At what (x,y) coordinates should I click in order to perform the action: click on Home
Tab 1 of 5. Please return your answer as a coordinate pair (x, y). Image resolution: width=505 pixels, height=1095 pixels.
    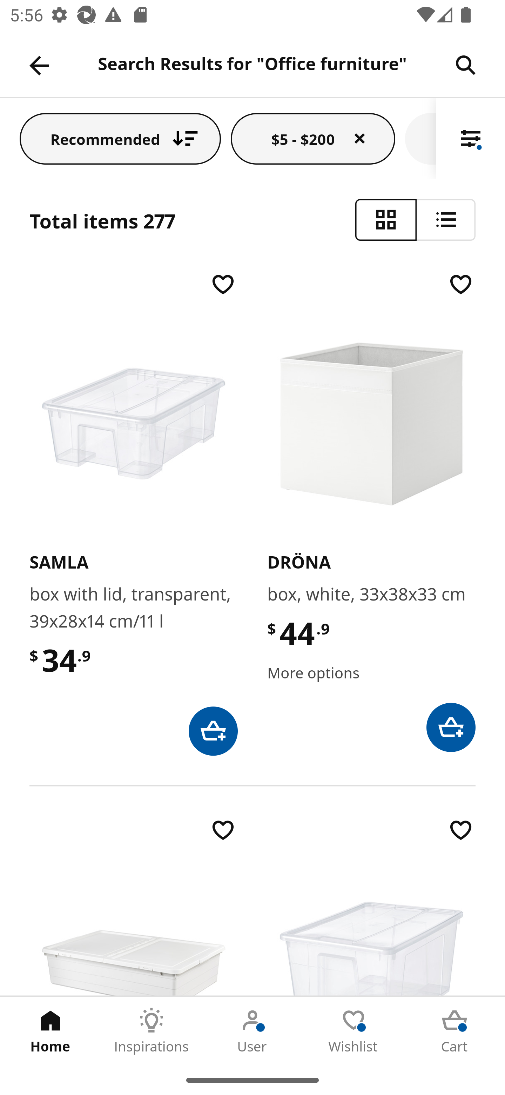
    Looking at the image, I should click on (50, 1031).